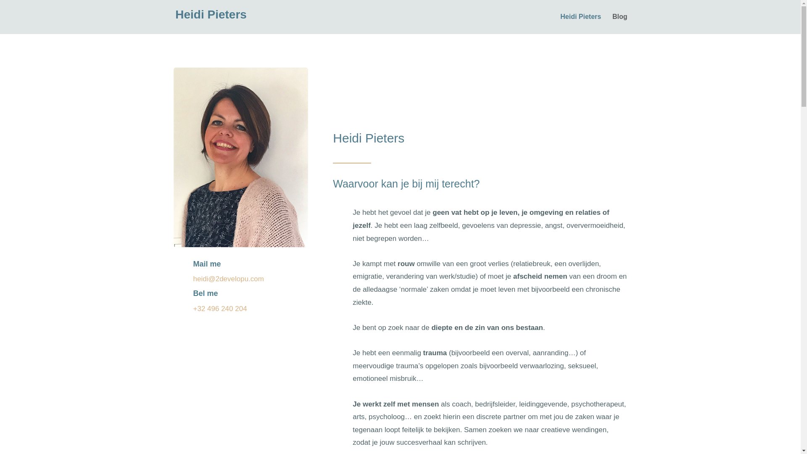 Image resolution: width=807 pixels, height=454 pixels. What do you see at coordinates (211, 16) in the screenshot?
I see `Heidi Pieters` at bounding box center [211, 16].